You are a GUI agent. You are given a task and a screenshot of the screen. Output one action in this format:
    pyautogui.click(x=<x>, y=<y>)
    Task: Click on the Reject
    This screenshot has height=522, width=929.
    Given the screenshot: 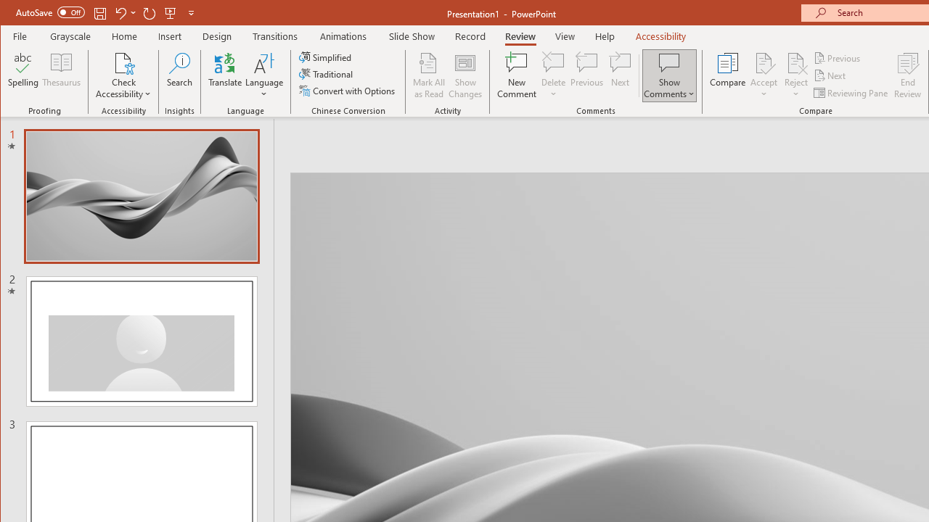 What is the action you would take?
    pyautogui.click(x=795, y=75)
    